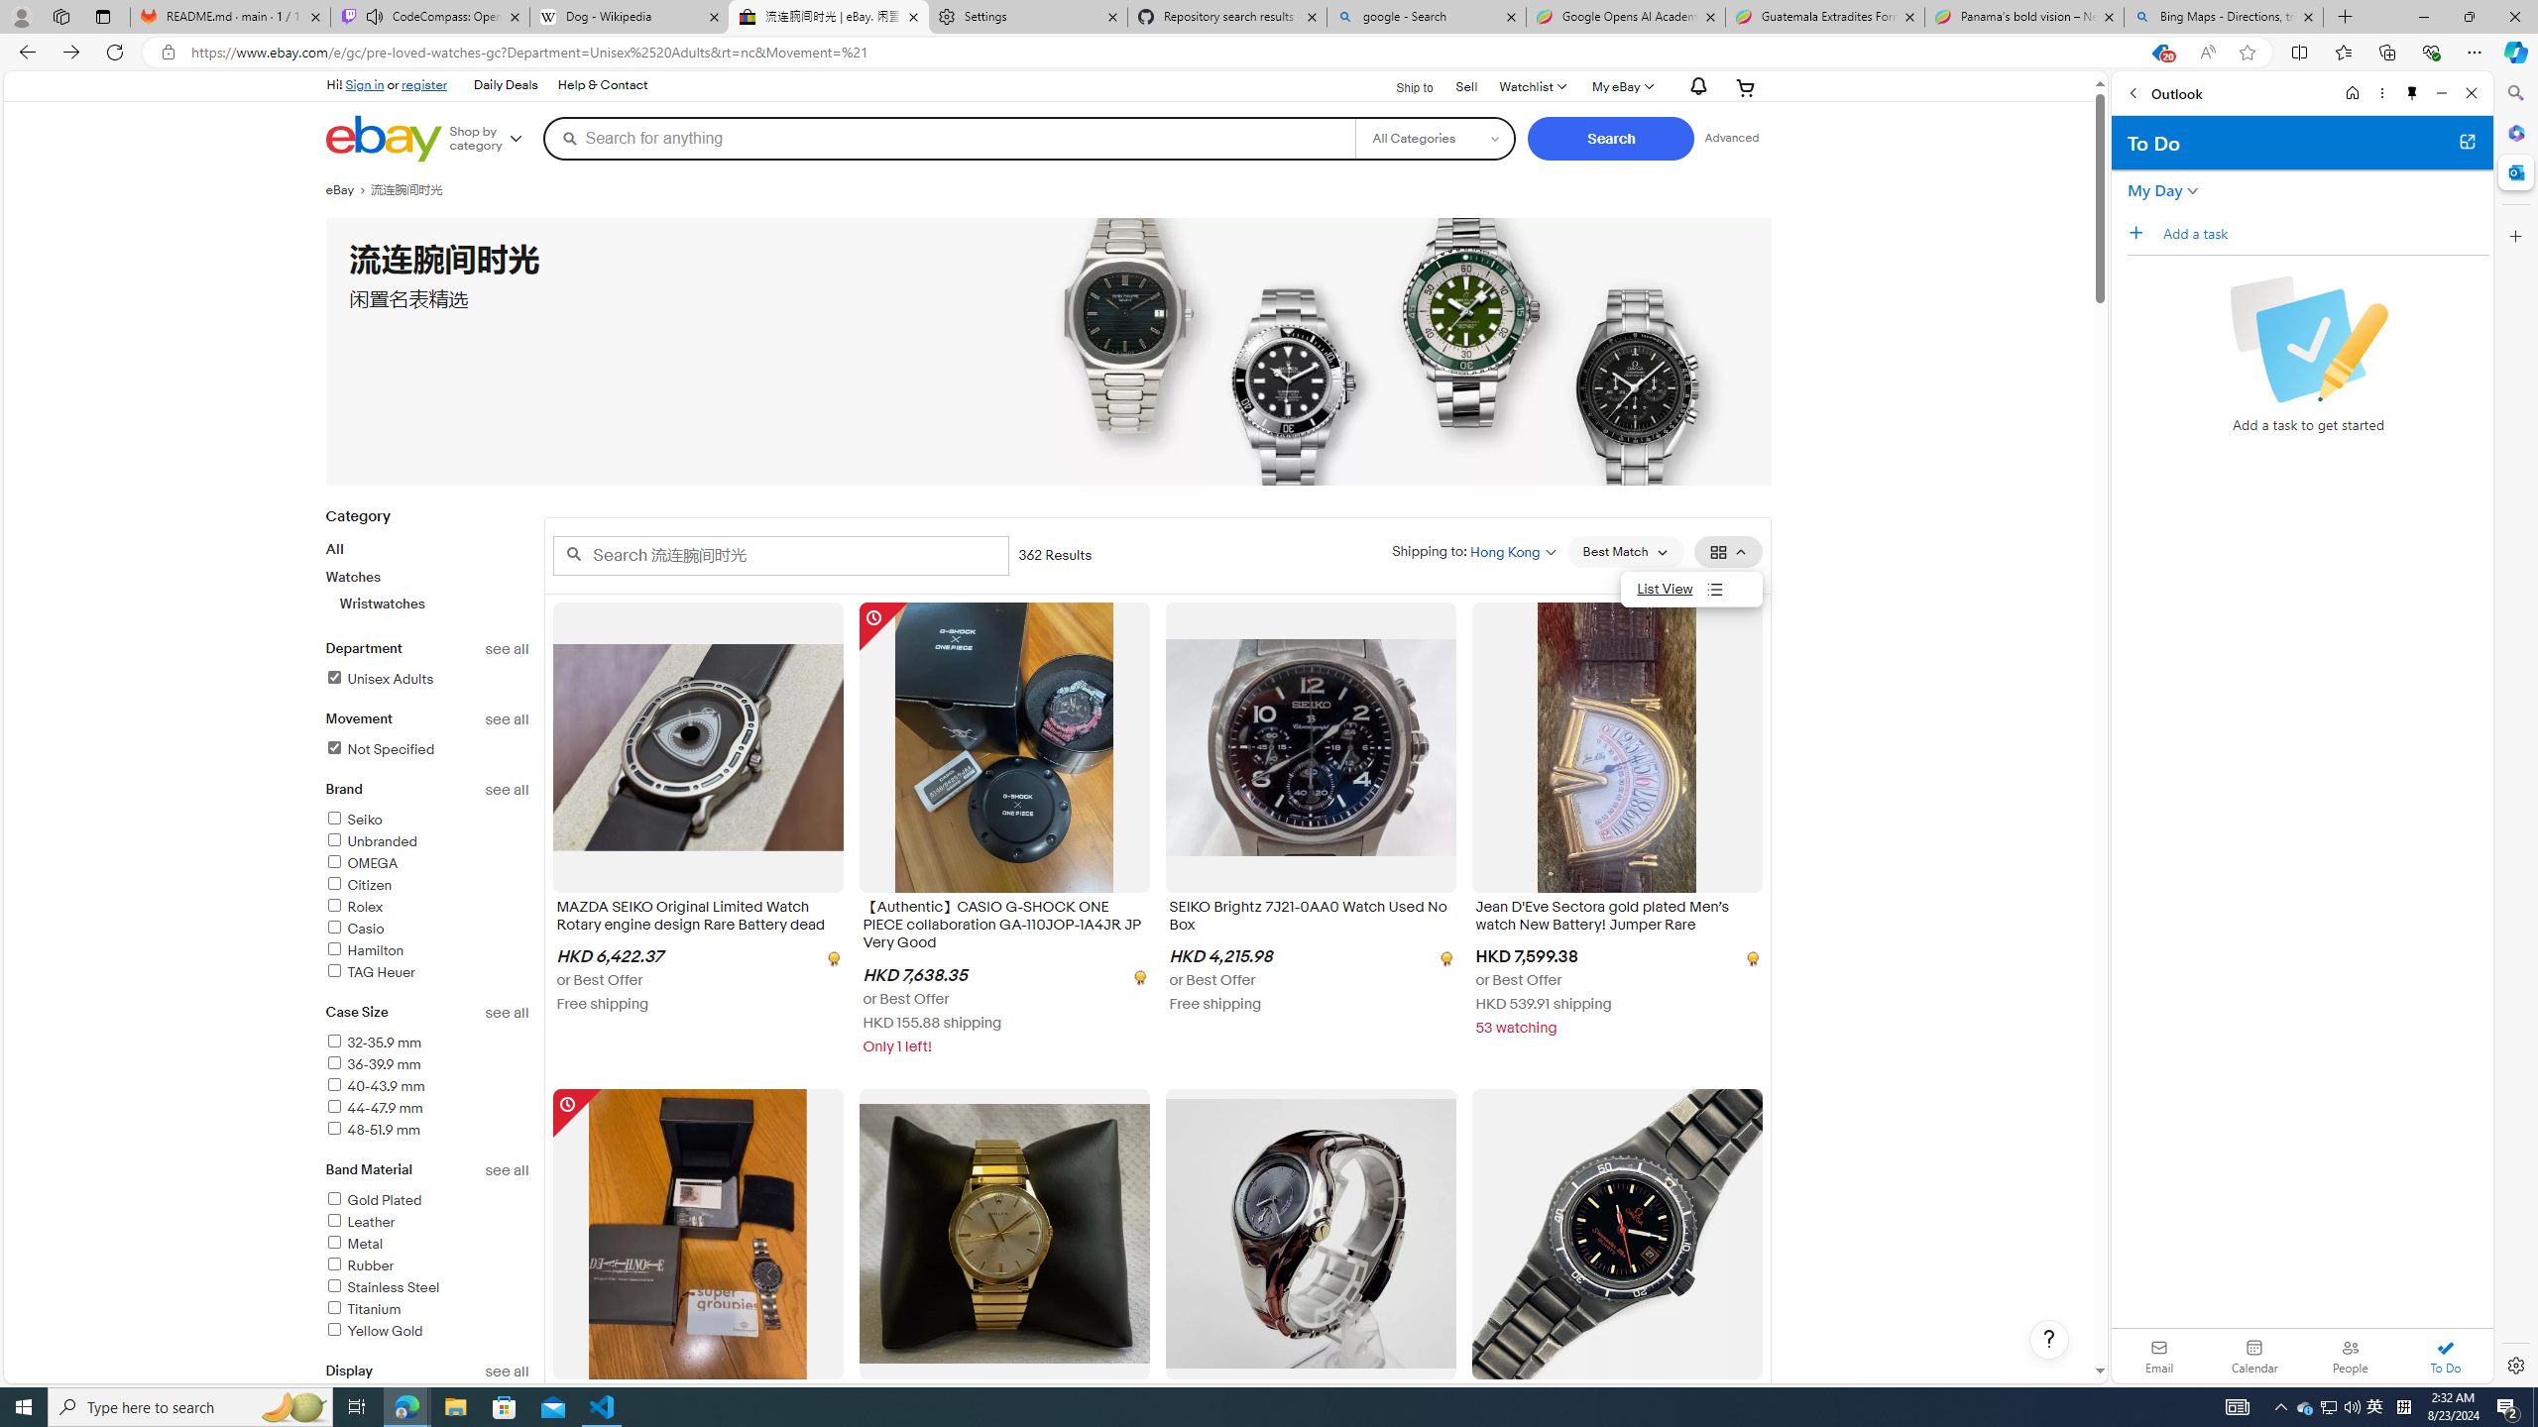 The image size is (2538, 1427). What do you see at coordinates (1695, 87) in the screenshot?
I see `AutomationID: gh-eb-Alerts` at bounding box center [1695, 87].